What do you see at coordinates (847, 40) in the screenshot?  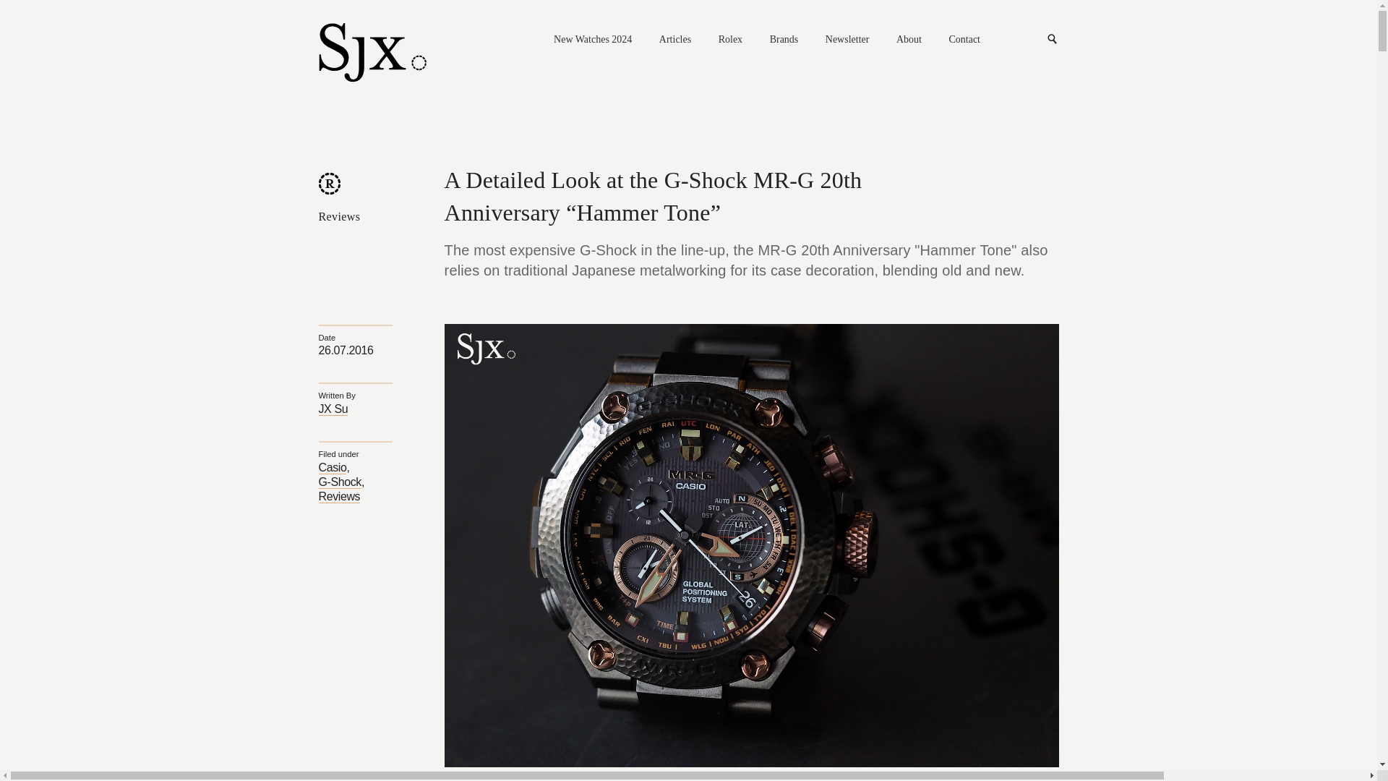 I see `Newsletter` at bounding box center [847, 40].